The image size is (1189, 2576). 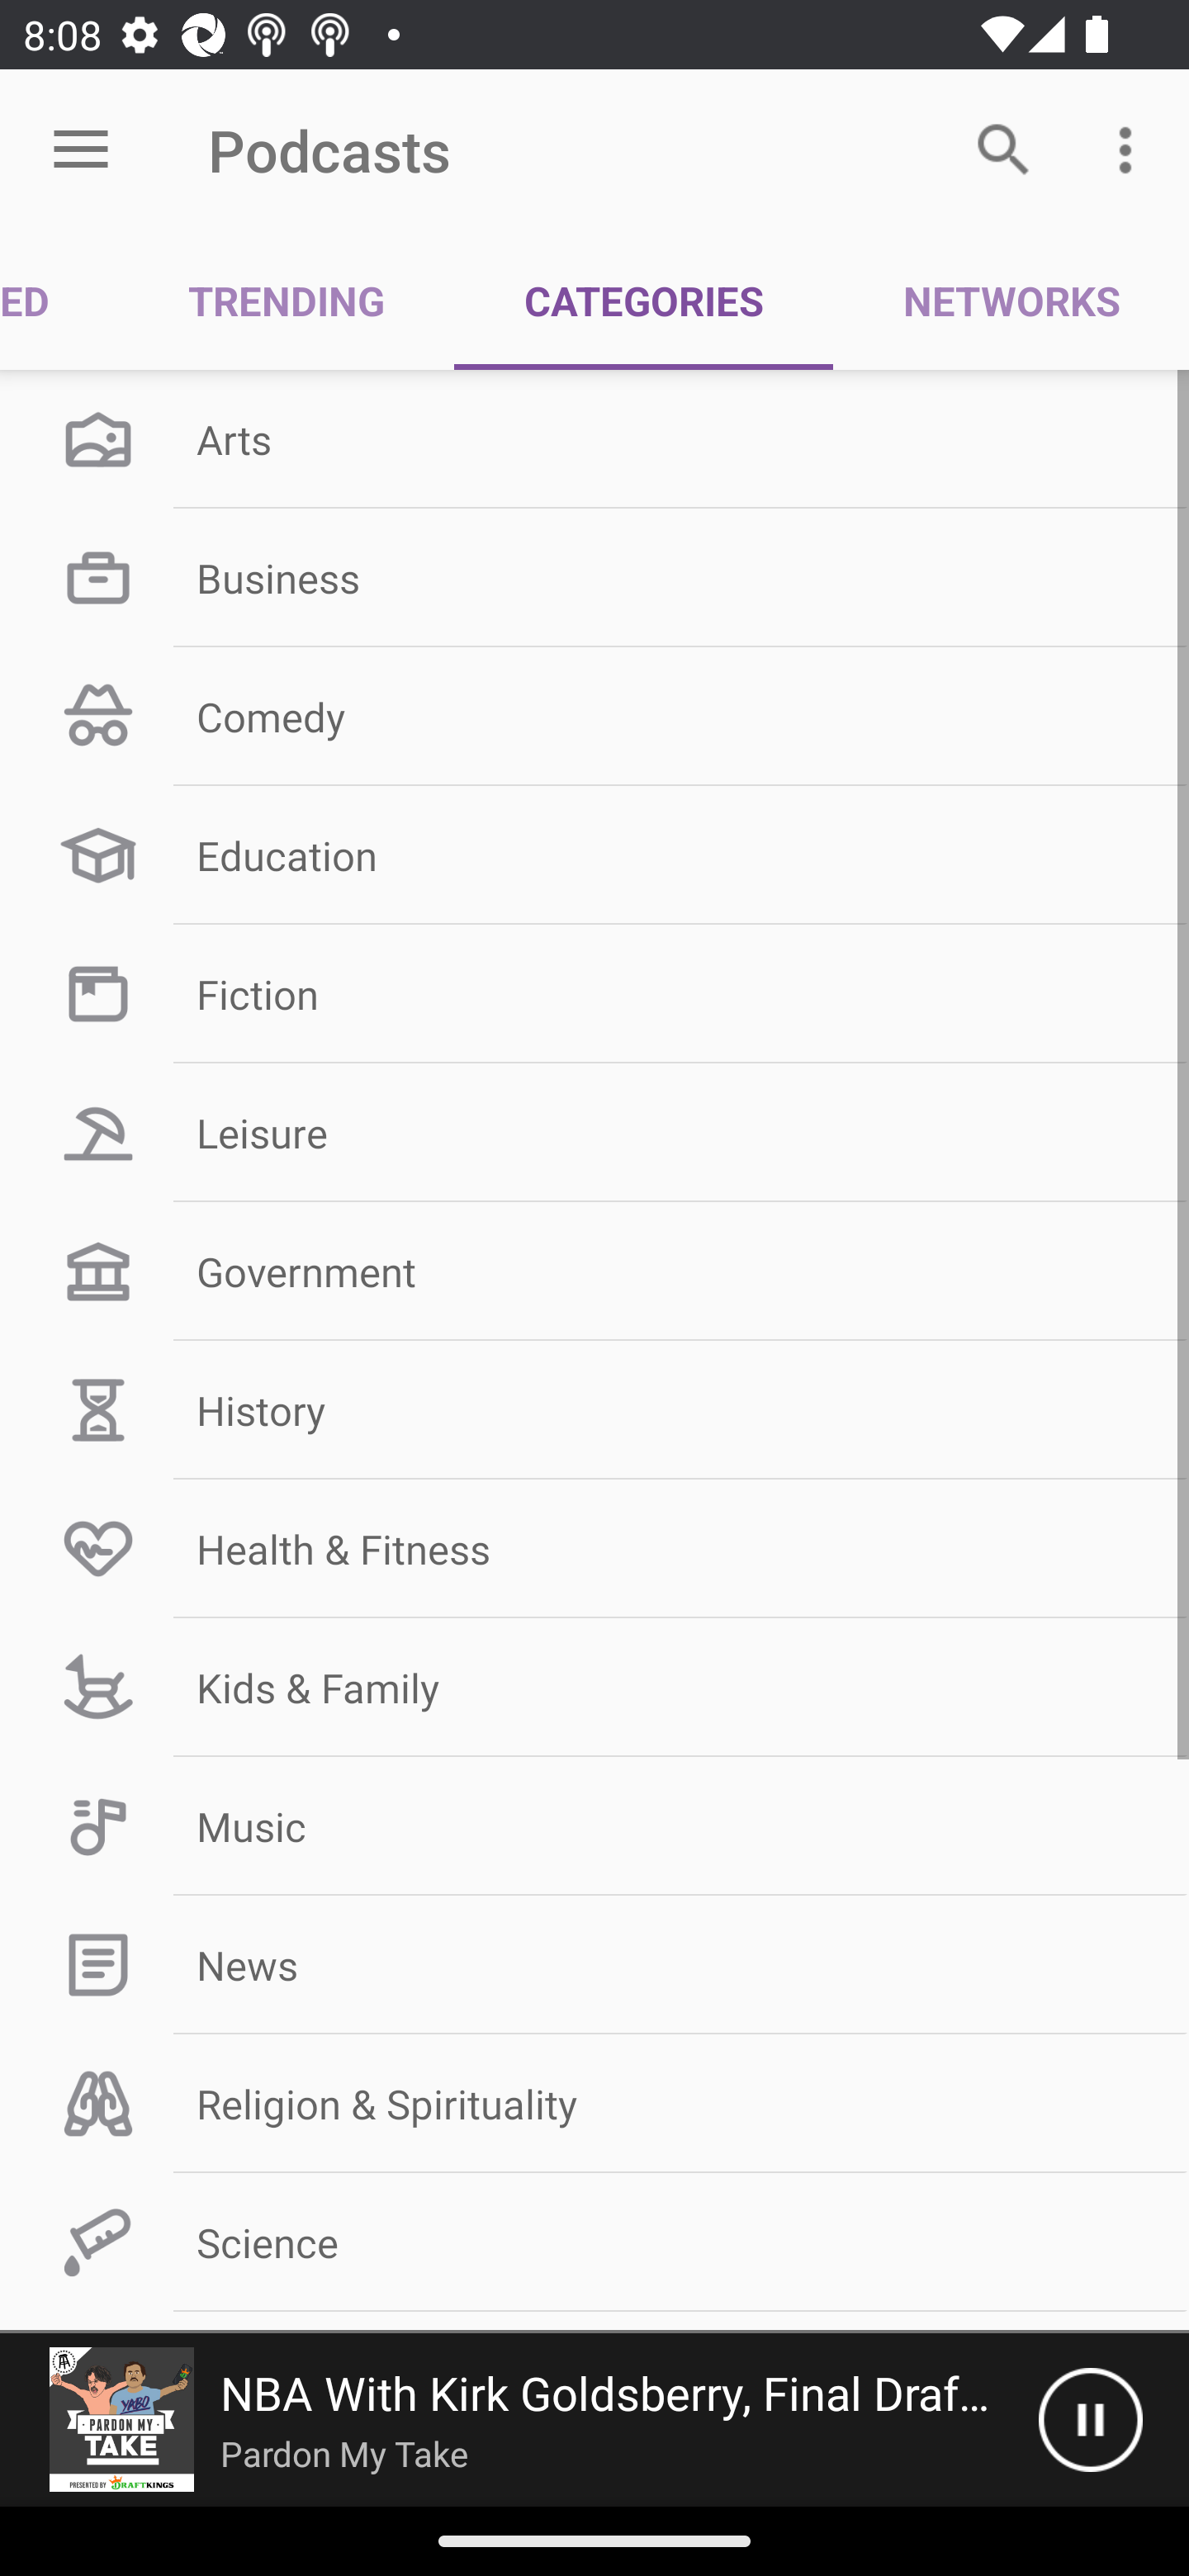 What do you see at coordinates (287, 301) in the screenshot?
I see `TRENDING` at bounding box center [287, 301].